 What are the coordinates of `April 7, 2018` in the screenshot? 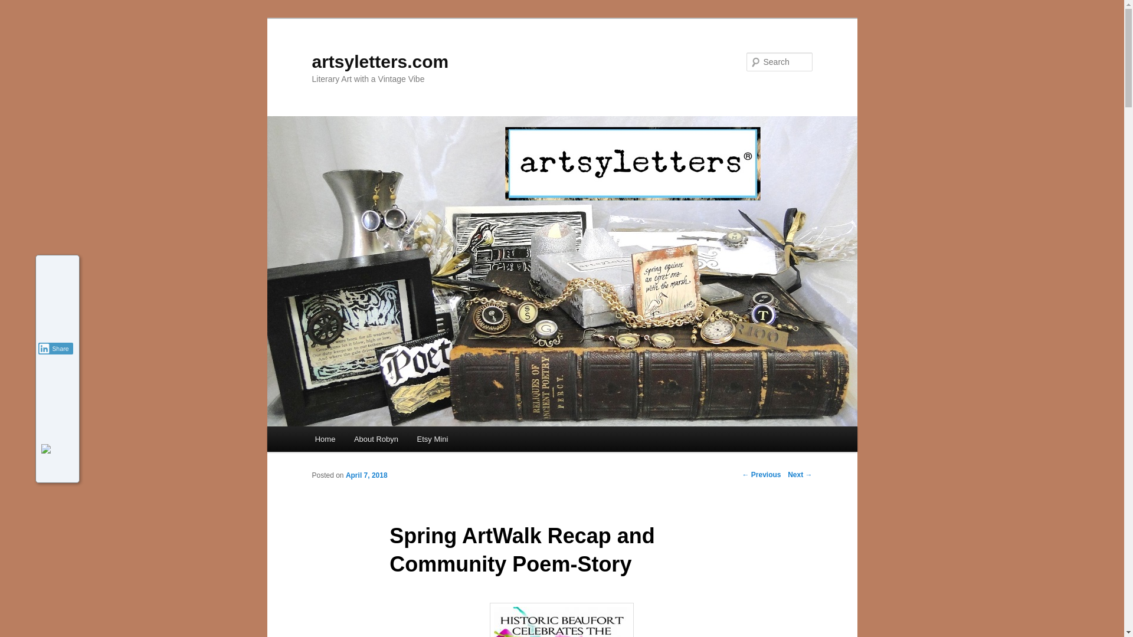 It's located at (366, 475).